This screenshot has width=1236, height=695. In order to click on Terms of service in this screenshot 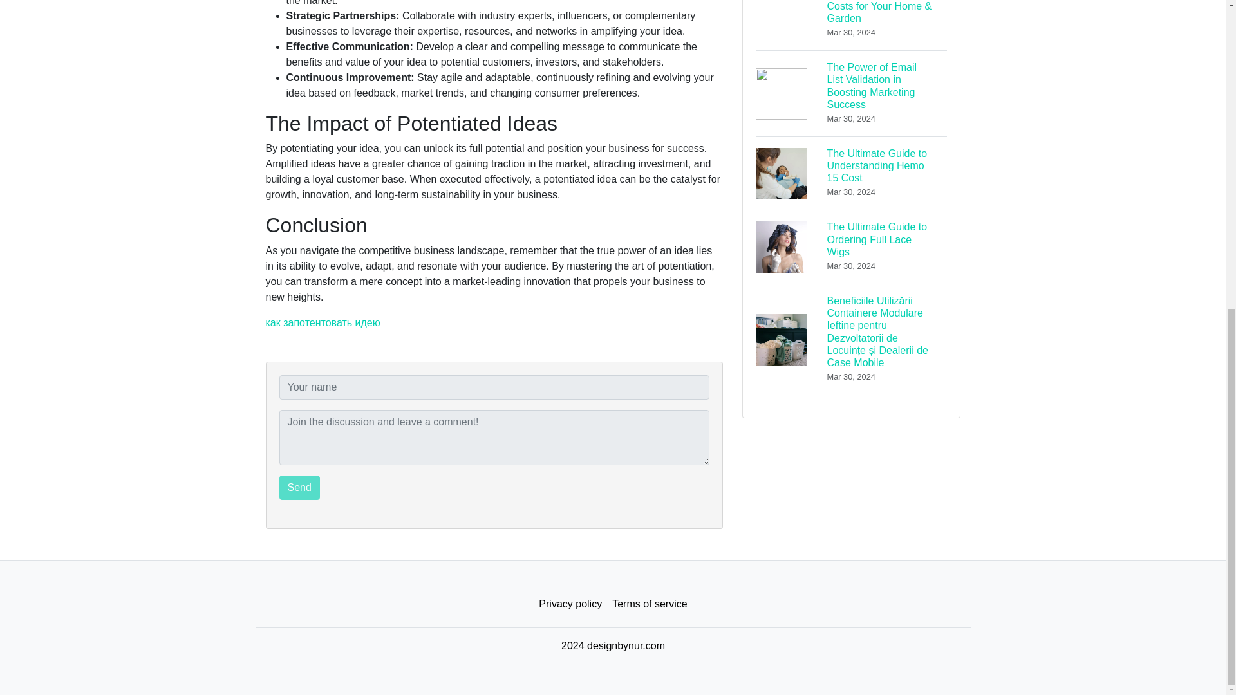, I will do `click(649, 604)`.